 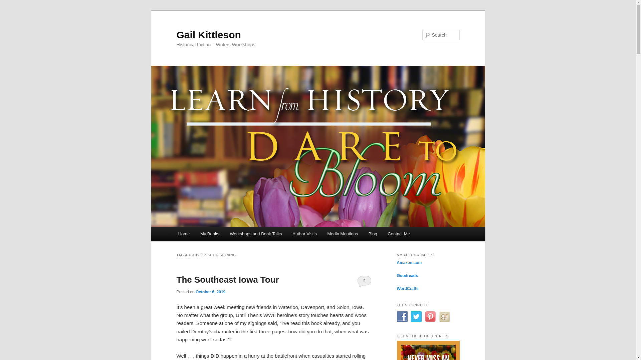 What do you see at coordinates (409, 262) in the screenshot?
I see `Amazon.com` at bounding box center [409, 262].